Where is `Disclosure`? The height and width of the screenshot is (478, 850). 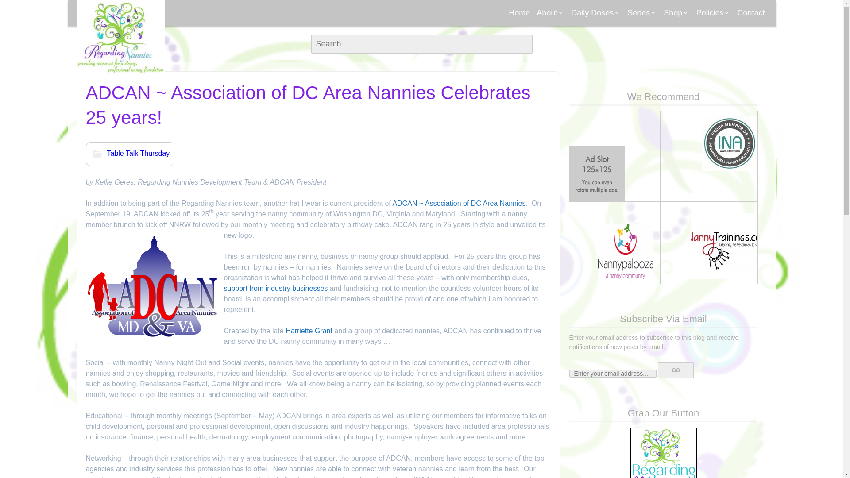
Disclosure is located at coordinates (738, 32).